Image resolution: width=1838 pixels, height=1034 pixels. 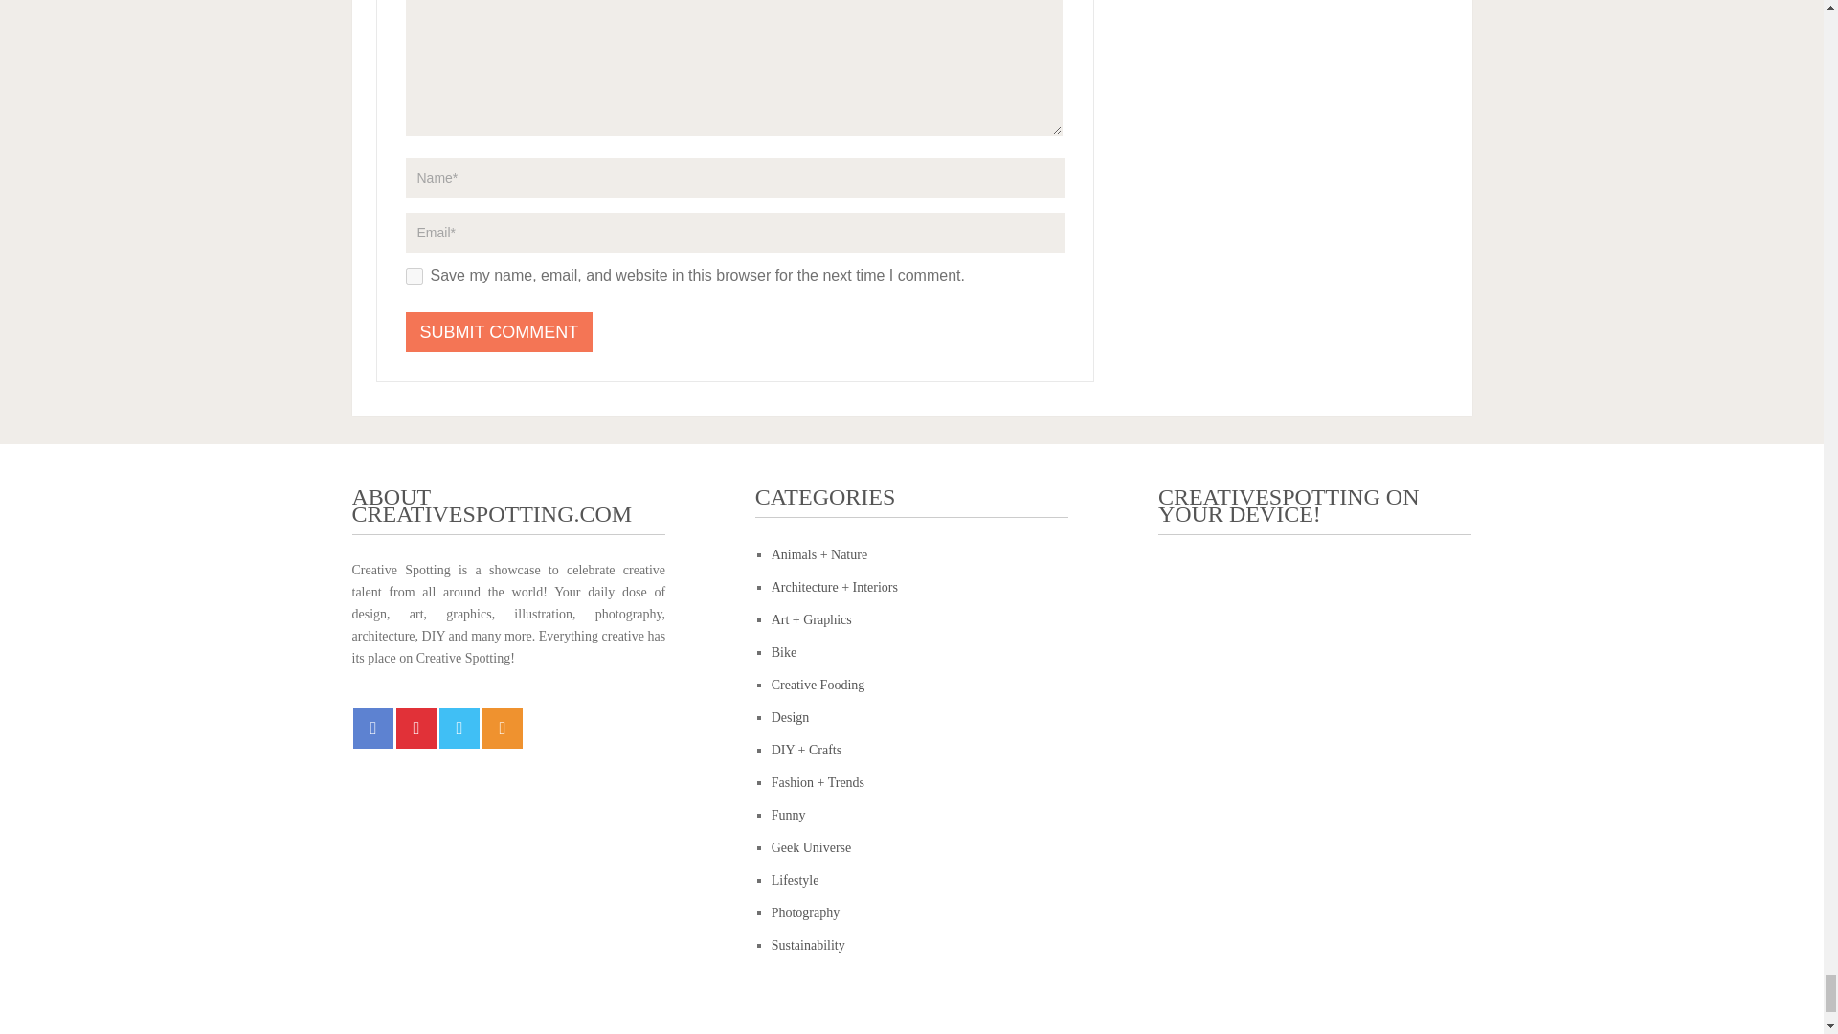 I want to click on yes, so click(x=414, y=276).